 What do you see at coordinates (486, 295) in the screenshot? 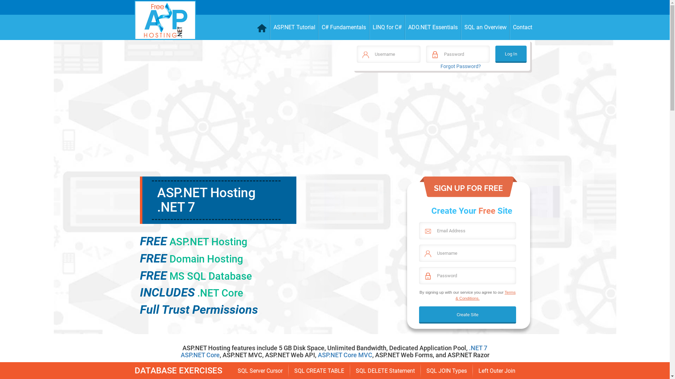
I see `Terms & Conditions.` at bounding box center [486, 295].